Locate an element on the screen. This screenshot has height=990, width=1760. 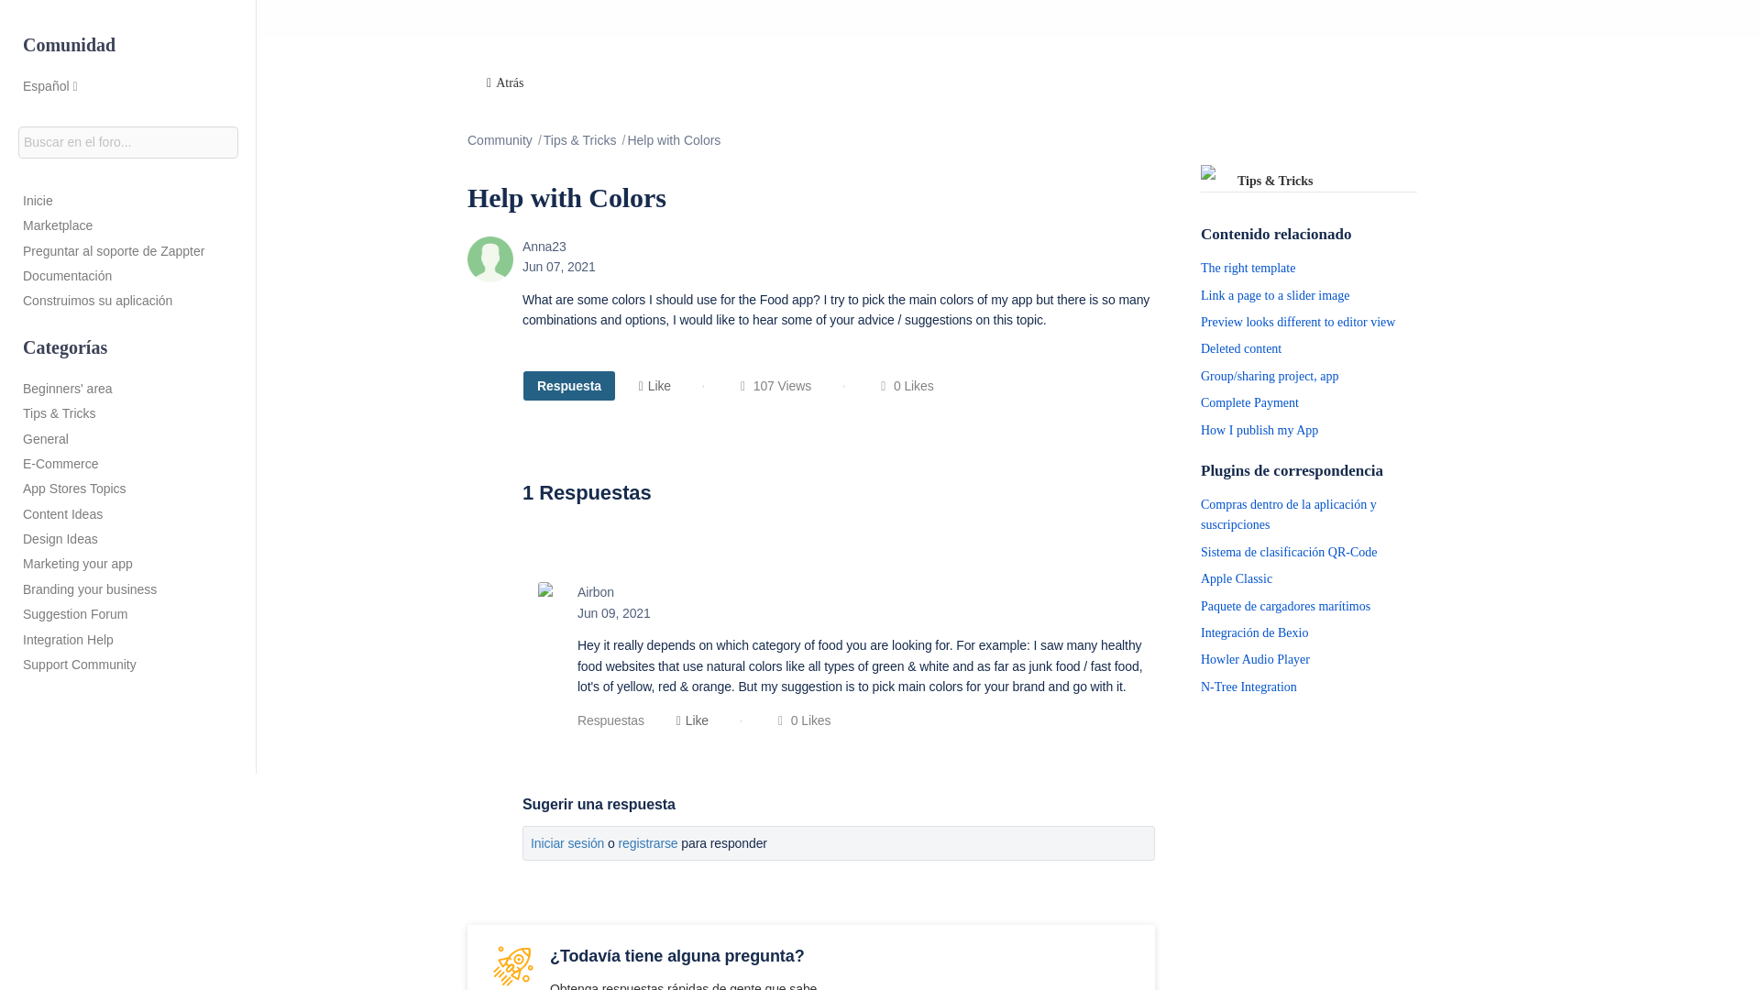
E-Commerce is located at coordinates (128, 462).